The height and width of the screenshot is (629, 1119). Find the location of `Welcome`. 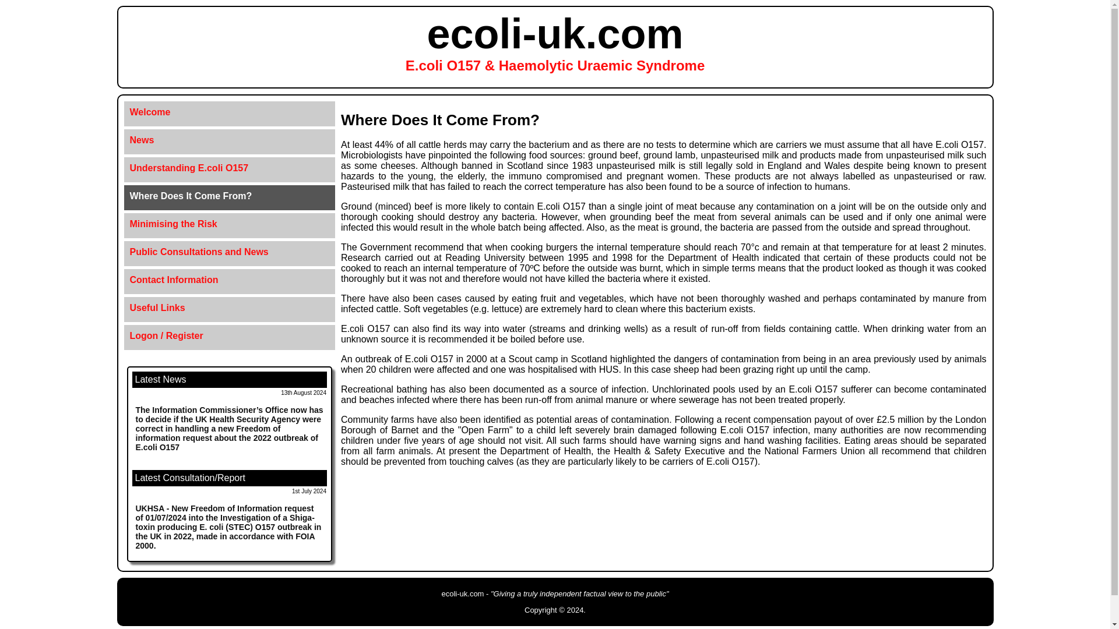

Welcome is located at coordinates (230, 112).